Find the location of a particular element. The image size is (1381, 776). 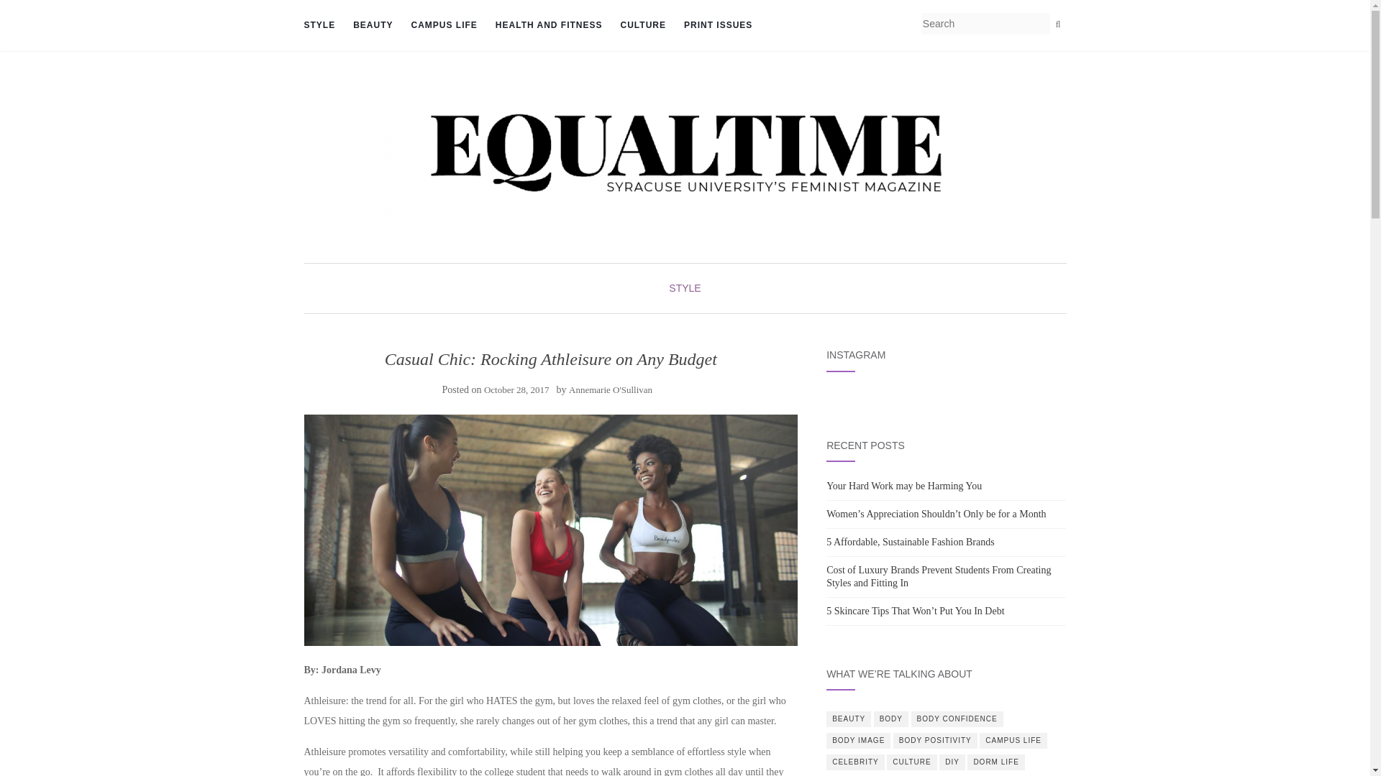

Your Hard Work may be Harming You is located at coordinates (903, 486).